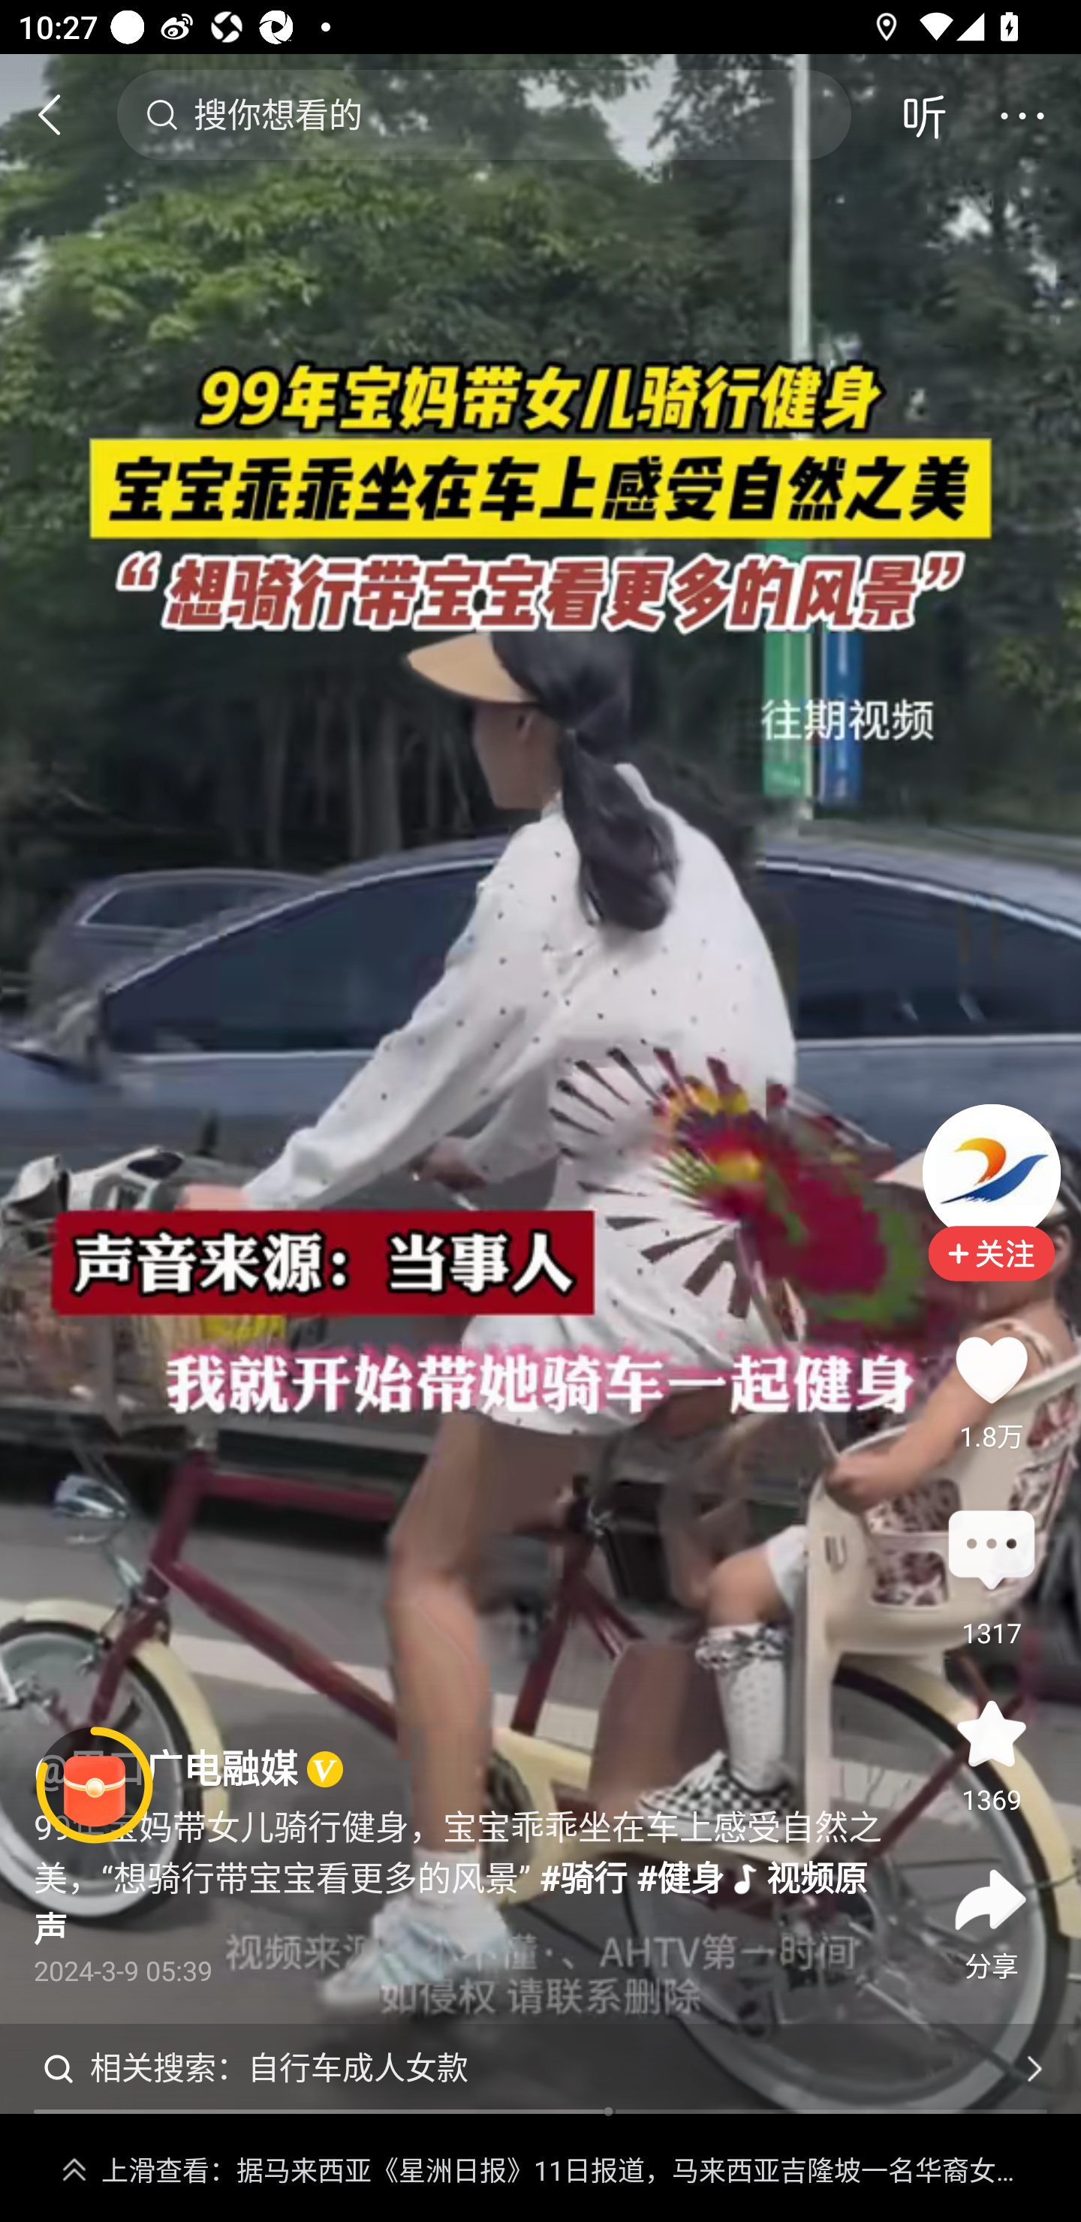  I want to click on 音频, so click(923, 114).